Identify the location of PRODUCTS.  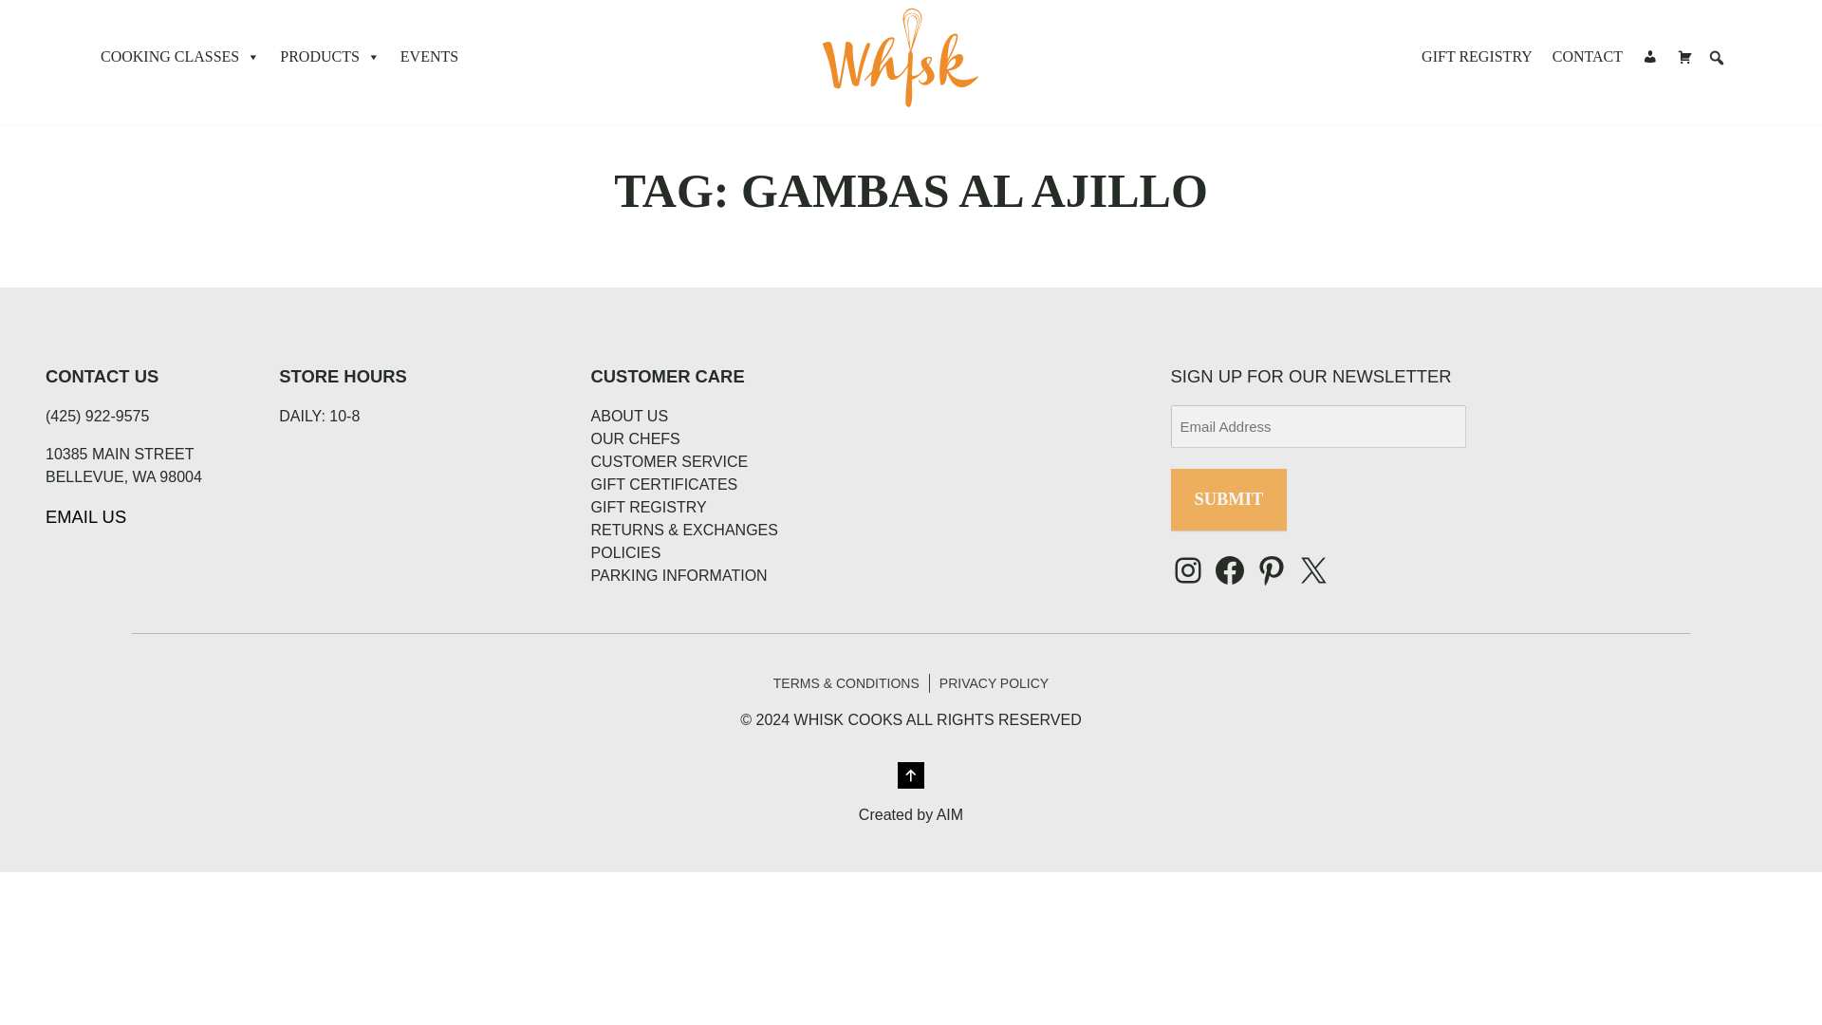
(329, 56).